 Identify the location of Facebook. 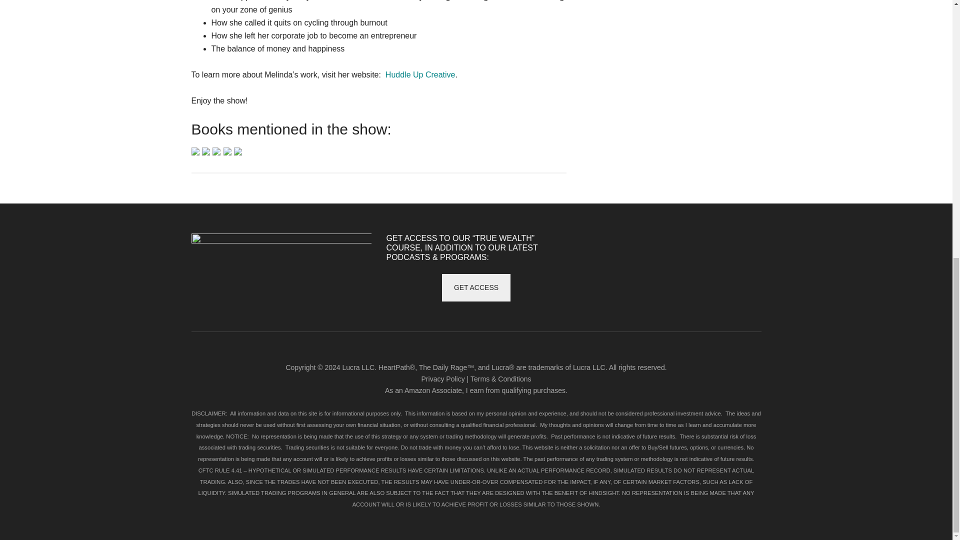
(616, 245).